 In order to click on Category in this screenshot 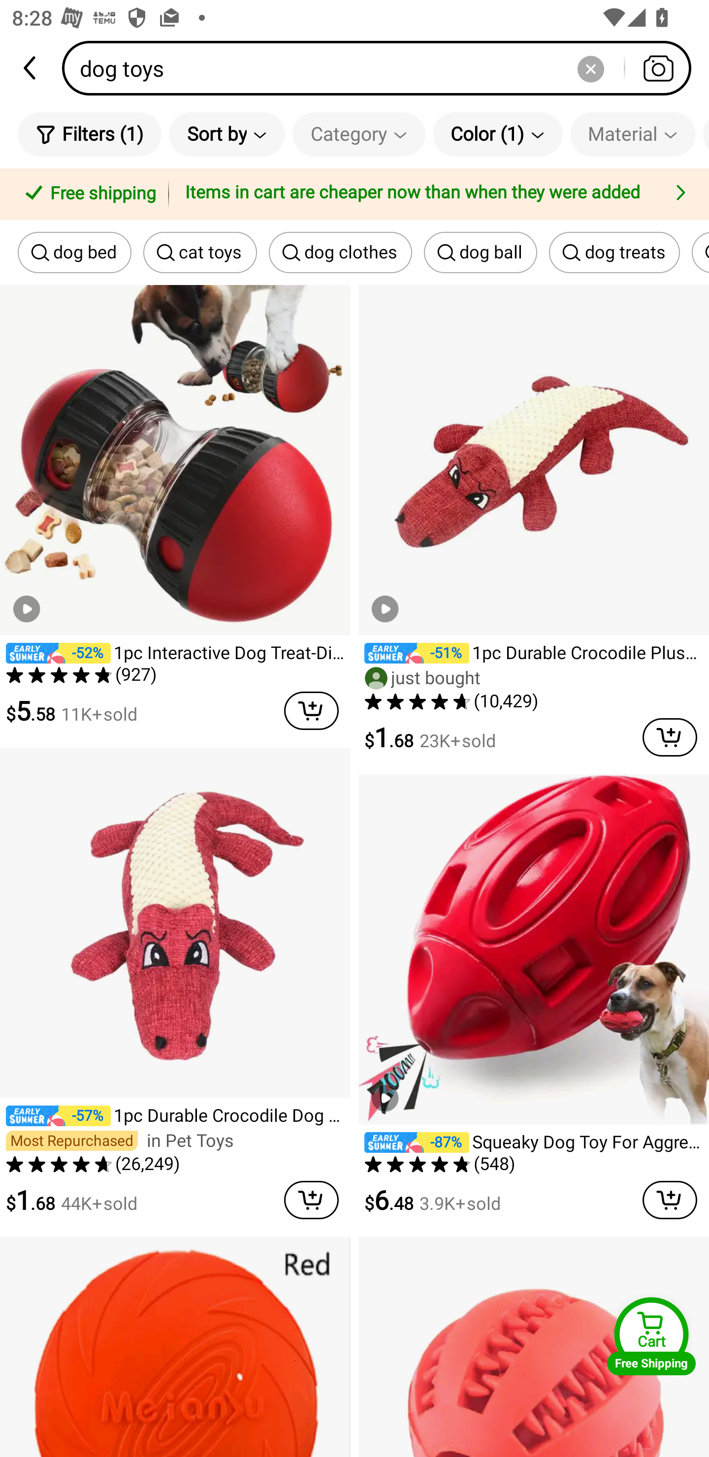, I will do `click(358, 134)`.